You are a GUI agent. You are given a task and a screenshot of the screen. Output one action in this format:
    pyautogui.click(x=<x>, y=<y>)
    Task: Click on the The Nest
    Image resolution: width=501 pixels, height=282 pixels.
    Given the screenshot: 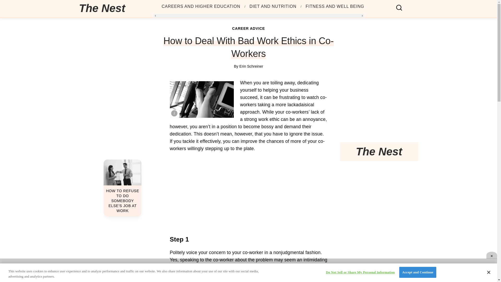 What is the action you would take?
    pyautogui.click(x=102, y=8)
    